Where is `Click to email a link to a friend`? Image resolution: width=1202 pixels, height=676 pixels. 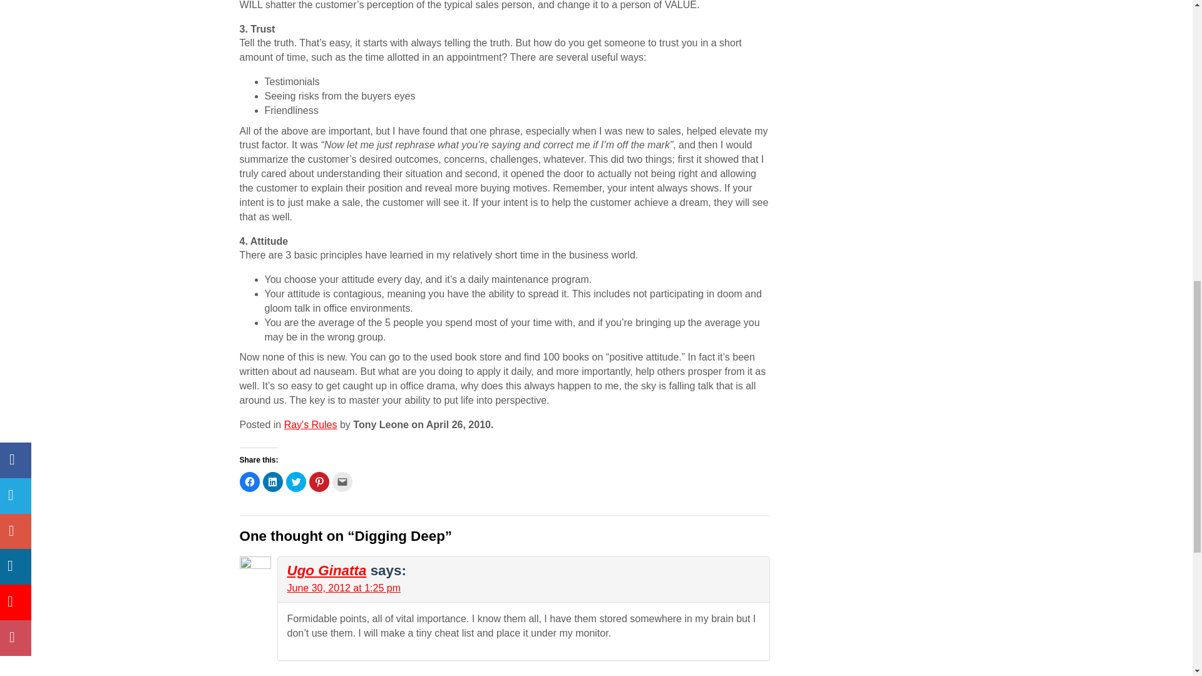 Click to email a link to a friend is located at coordinates (342, 482).